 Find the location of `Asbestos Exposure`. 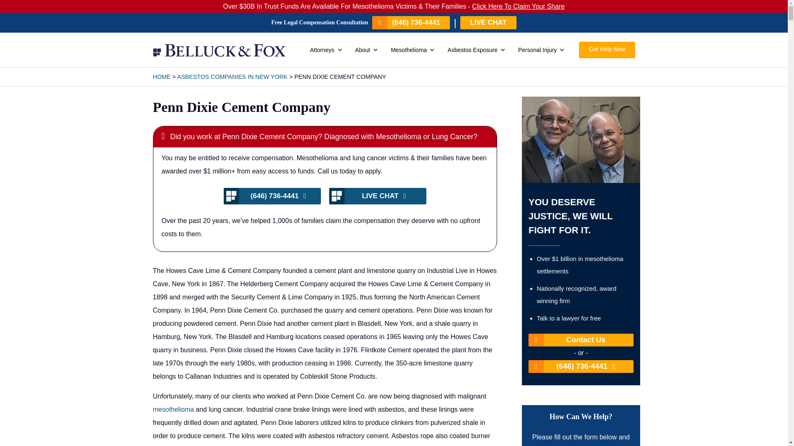

Asbestos Exposure is located at coordinates (476, 50).